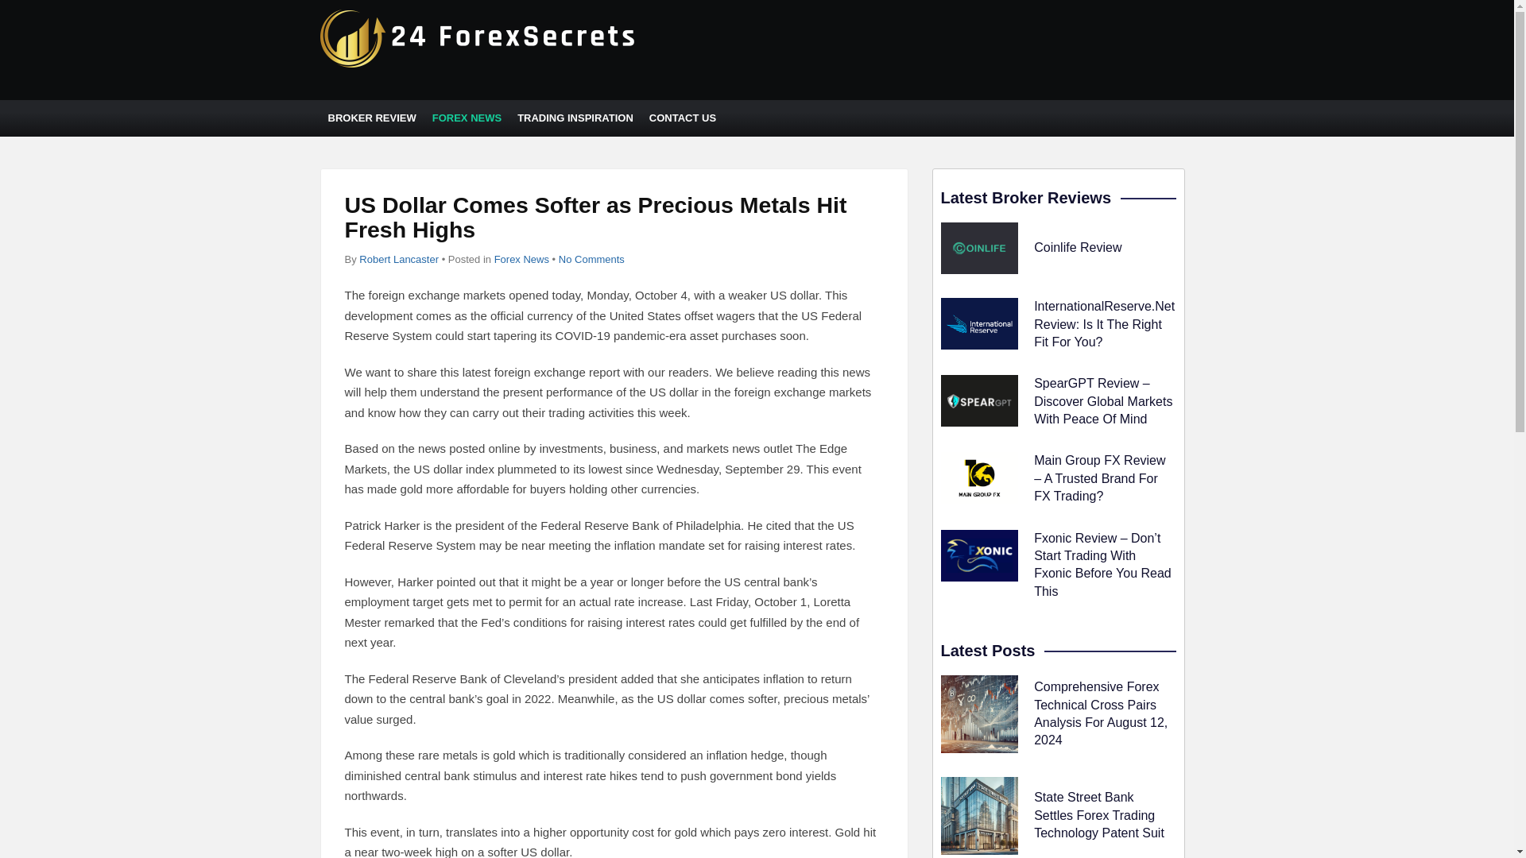 The height and width of the screenshot is (858, 1526). I want to click on TRADING INSPIRATION, so click(575, 118).